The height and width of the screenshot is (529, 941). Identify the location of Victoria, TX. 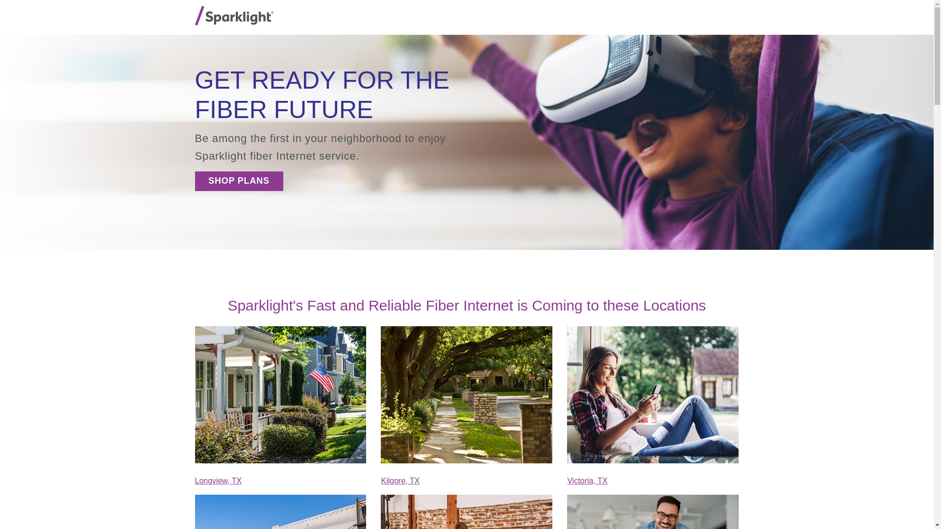
(587, 481).